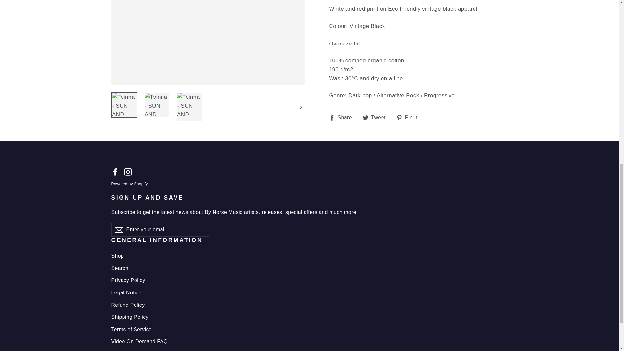  What do you see at coordinates (129, 184) in the screenshot?
I see `ByNorse Music on Instagram` at bounding box center [129, 184].